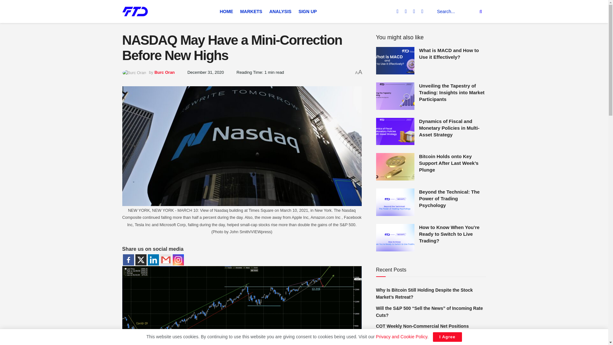 Image resolution: width=613 pixels, height=345 pixels. Describe the element at coordinates (166, 259) in the screenshot. I see `Google Gmail` at that location.